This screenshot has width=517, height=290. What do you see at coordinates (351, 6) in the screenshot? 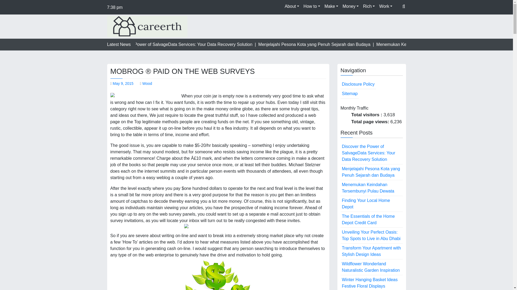
I see `Money` at bounding box center [351, 6].